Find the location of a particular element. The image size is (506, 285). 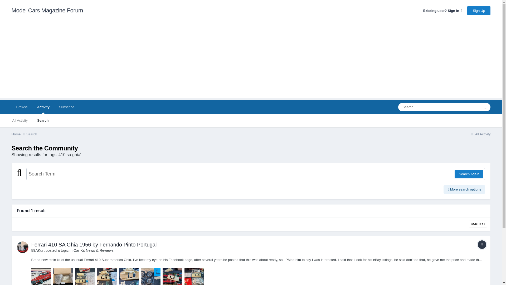

More search options is located at coordinates (464, 189).